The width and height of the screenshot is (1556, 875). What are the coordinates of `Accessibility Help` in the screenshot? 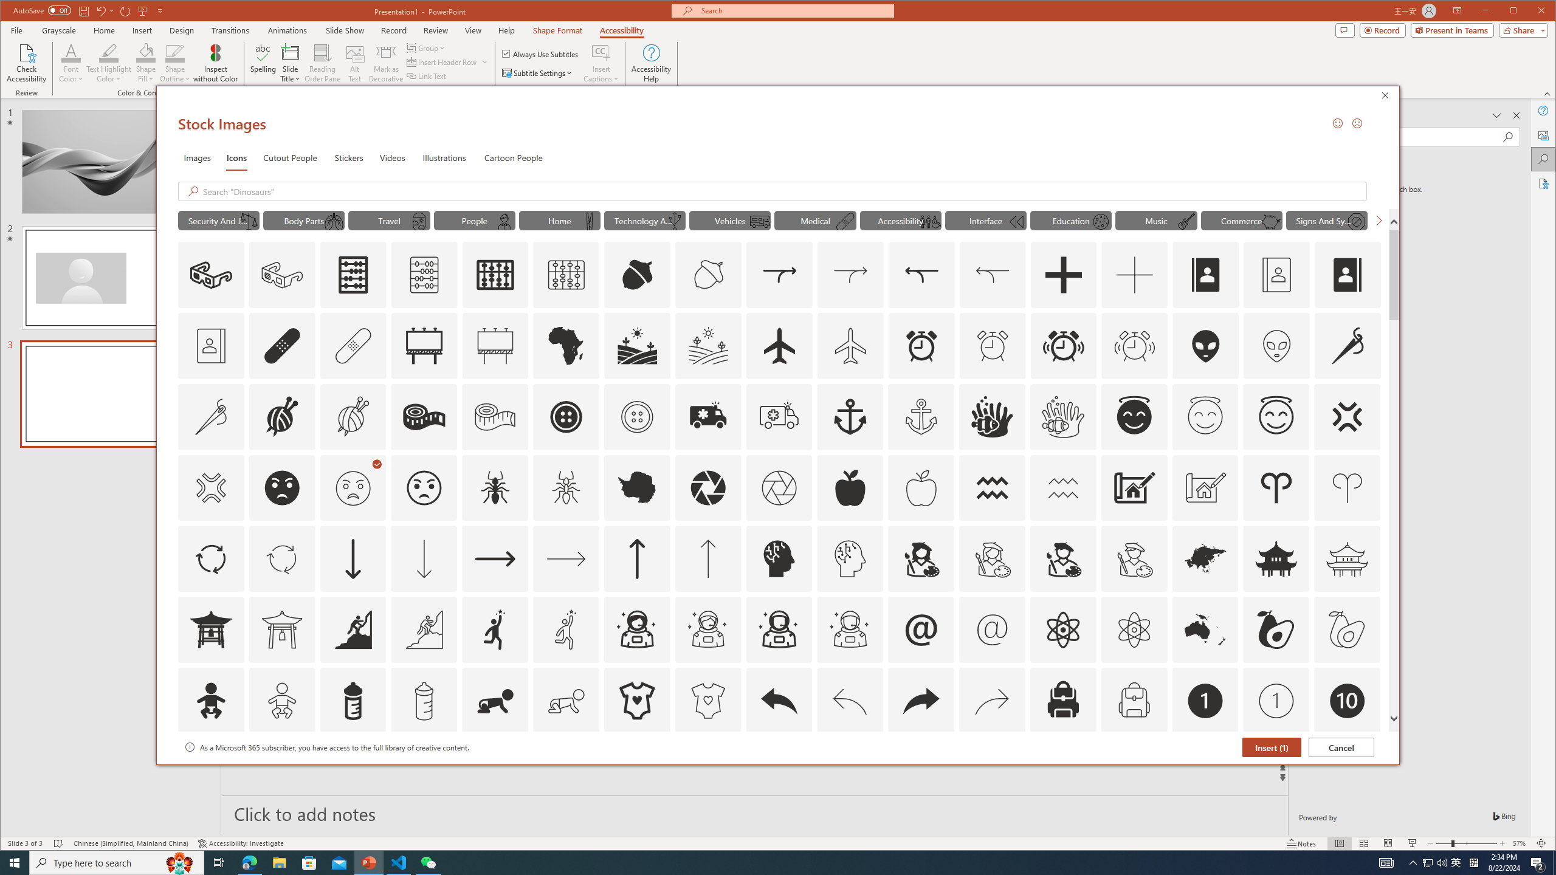 It's located at (650, 63).